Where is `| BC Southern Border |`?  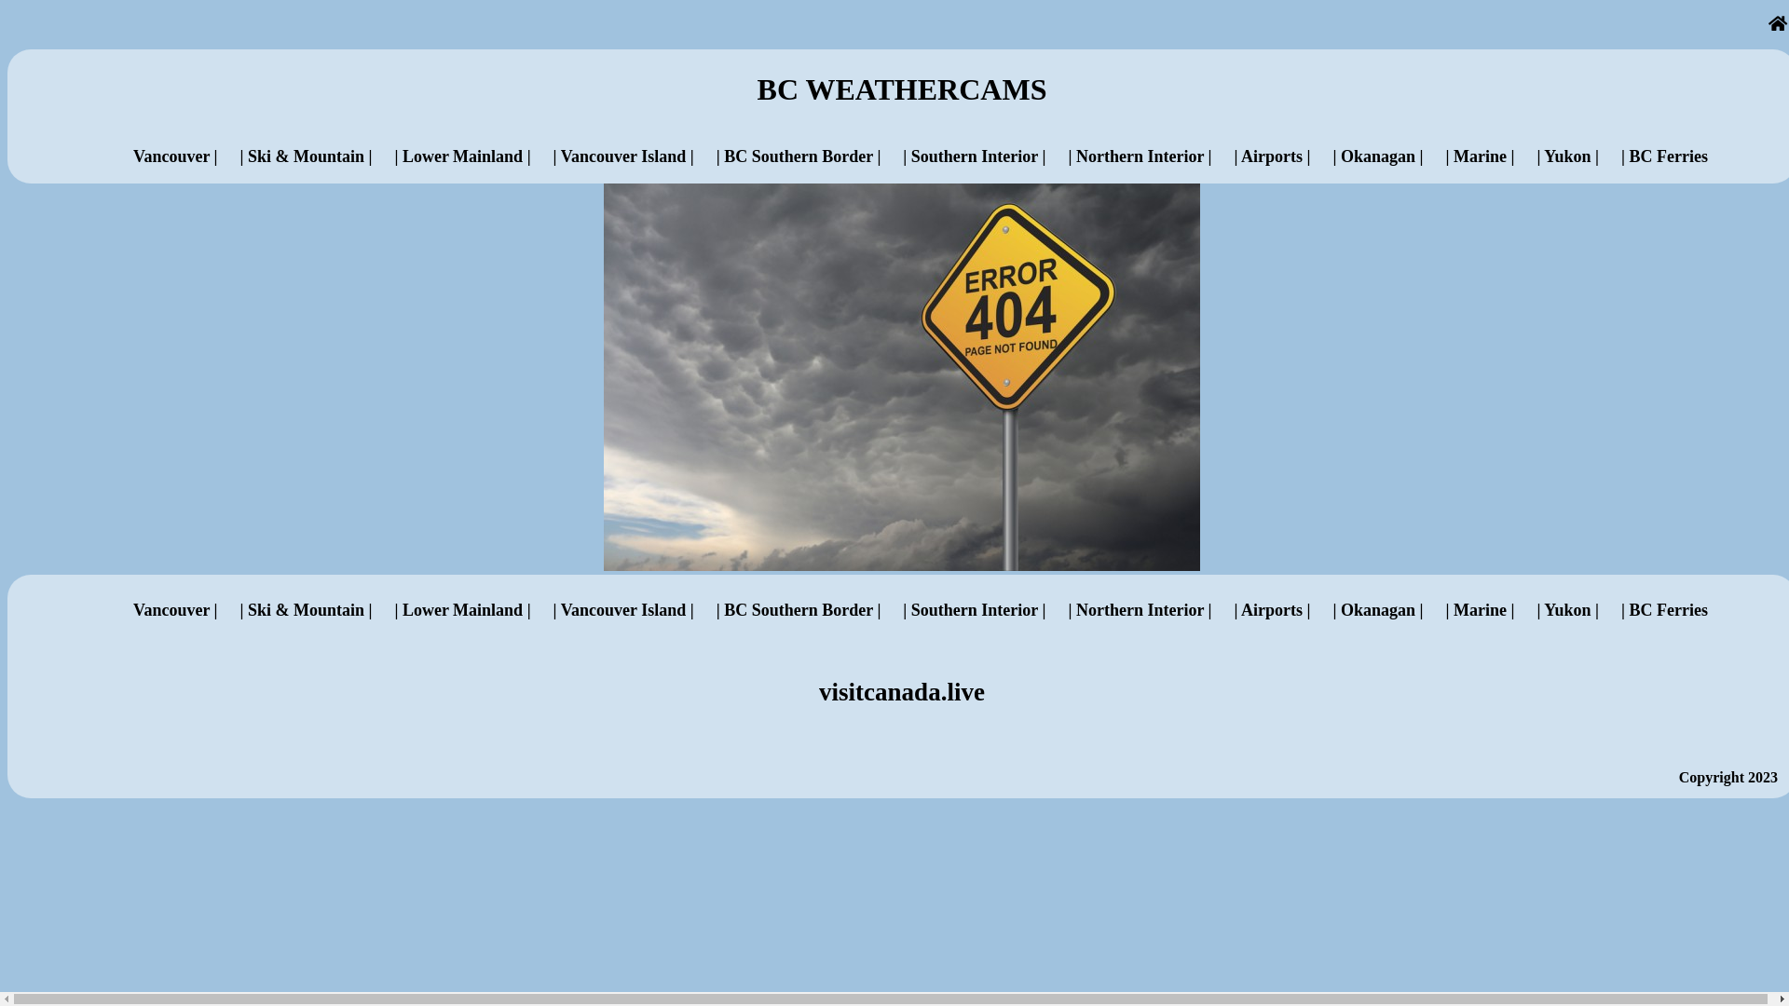 | BC Southern Border | is located at coordinates (799, 156).